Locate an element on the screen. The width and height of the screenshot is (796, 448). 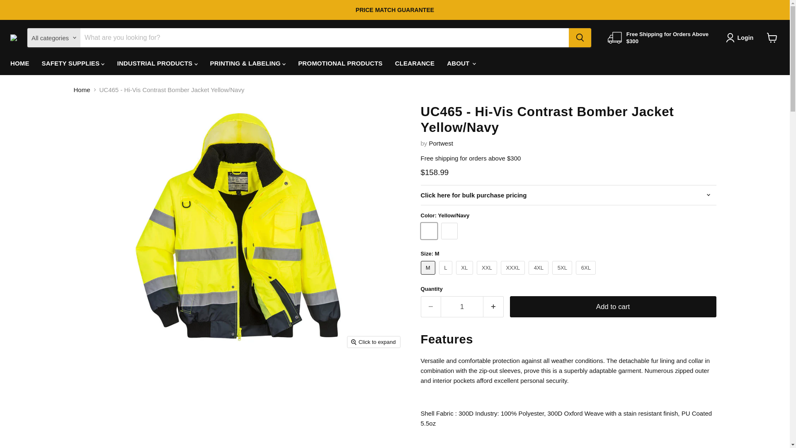
Login is located at coordinates (741, 37).